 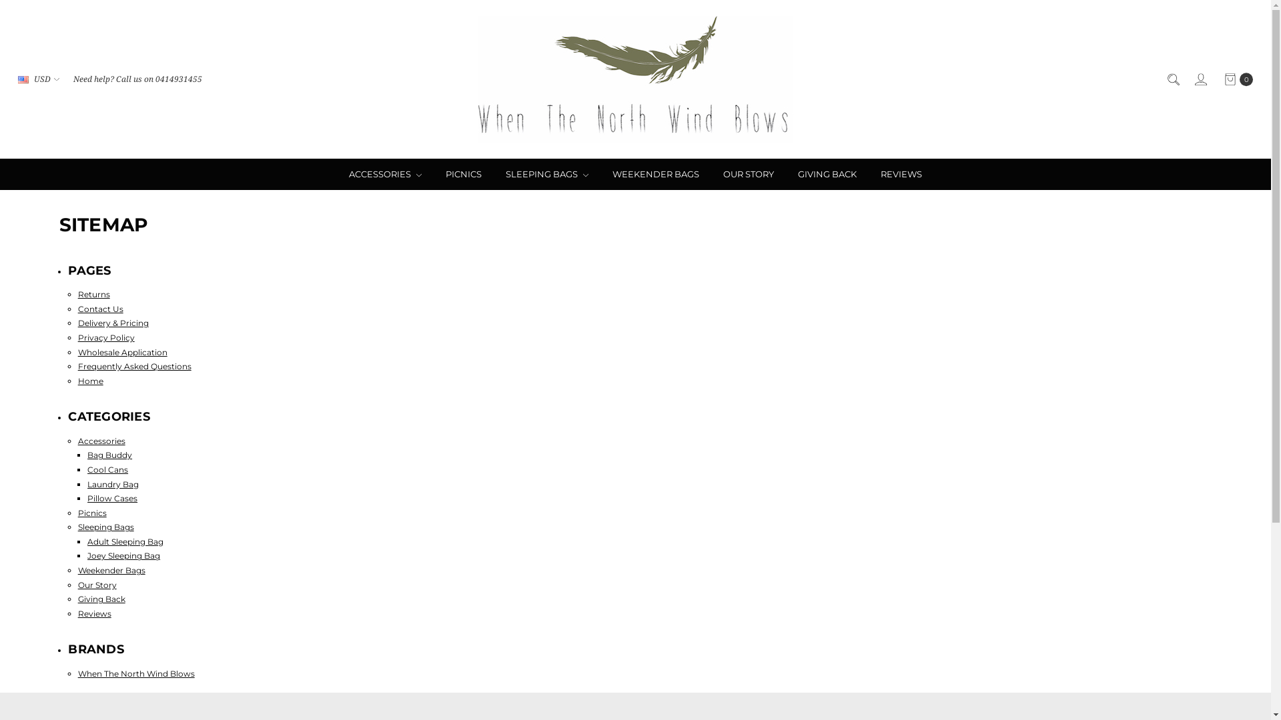 What do you see at coordinates (385, 175) in the screenshot?
I see `ACCESSORIES` at bounding box center [385, 175].